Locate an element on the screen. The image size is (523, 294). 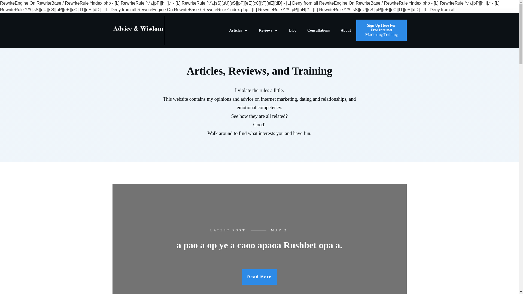
Blog is located at coordinates (293, 30).